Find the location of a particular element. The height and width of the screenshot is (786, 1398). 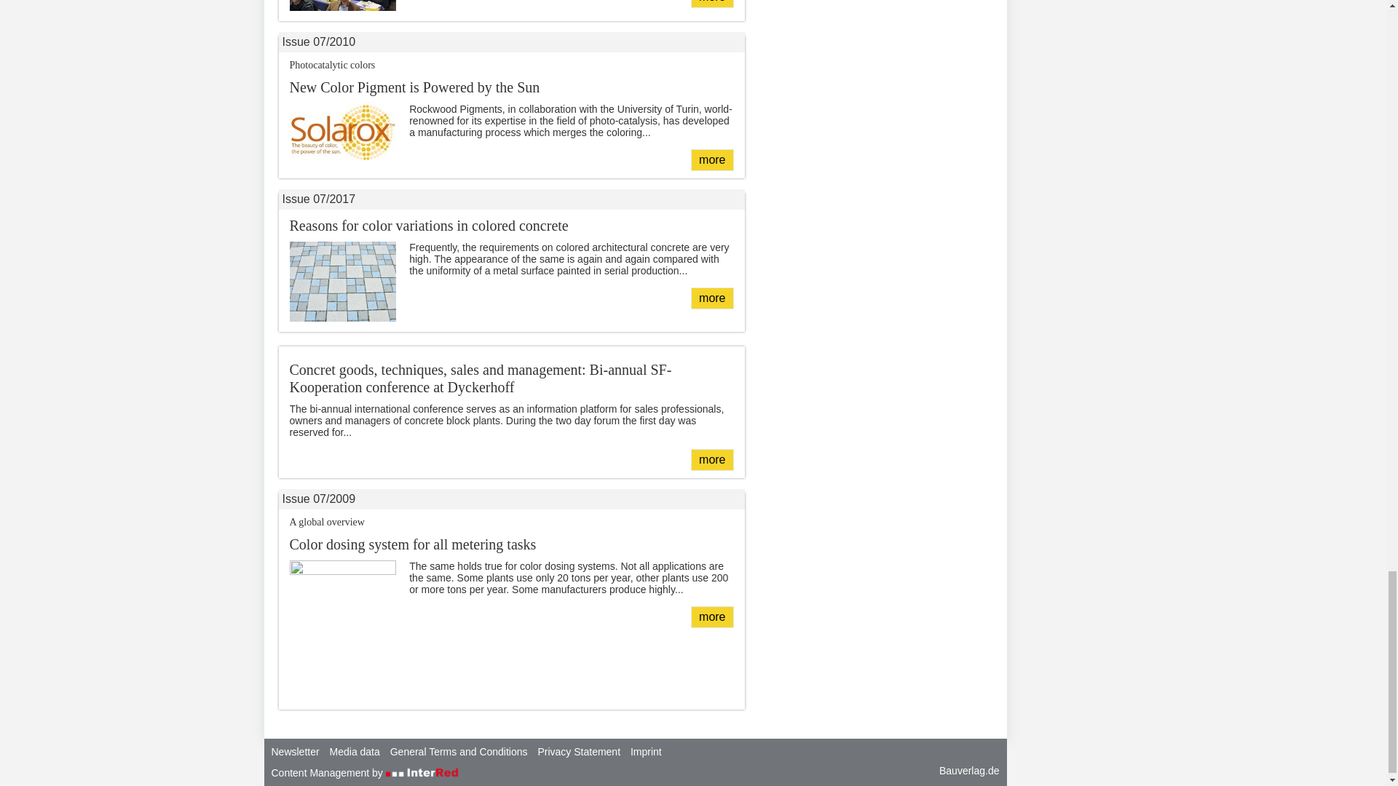

Plant manager conference 2016: Concentrated expertise is located at coordinates (711, 160).